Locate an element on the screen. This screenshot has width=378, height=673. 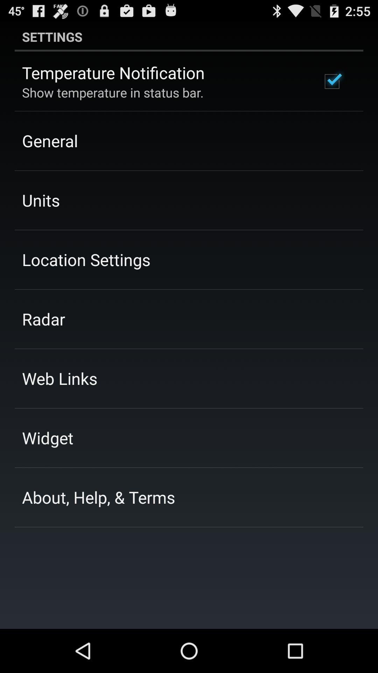
press web links app is located at coordinates (59, 378).